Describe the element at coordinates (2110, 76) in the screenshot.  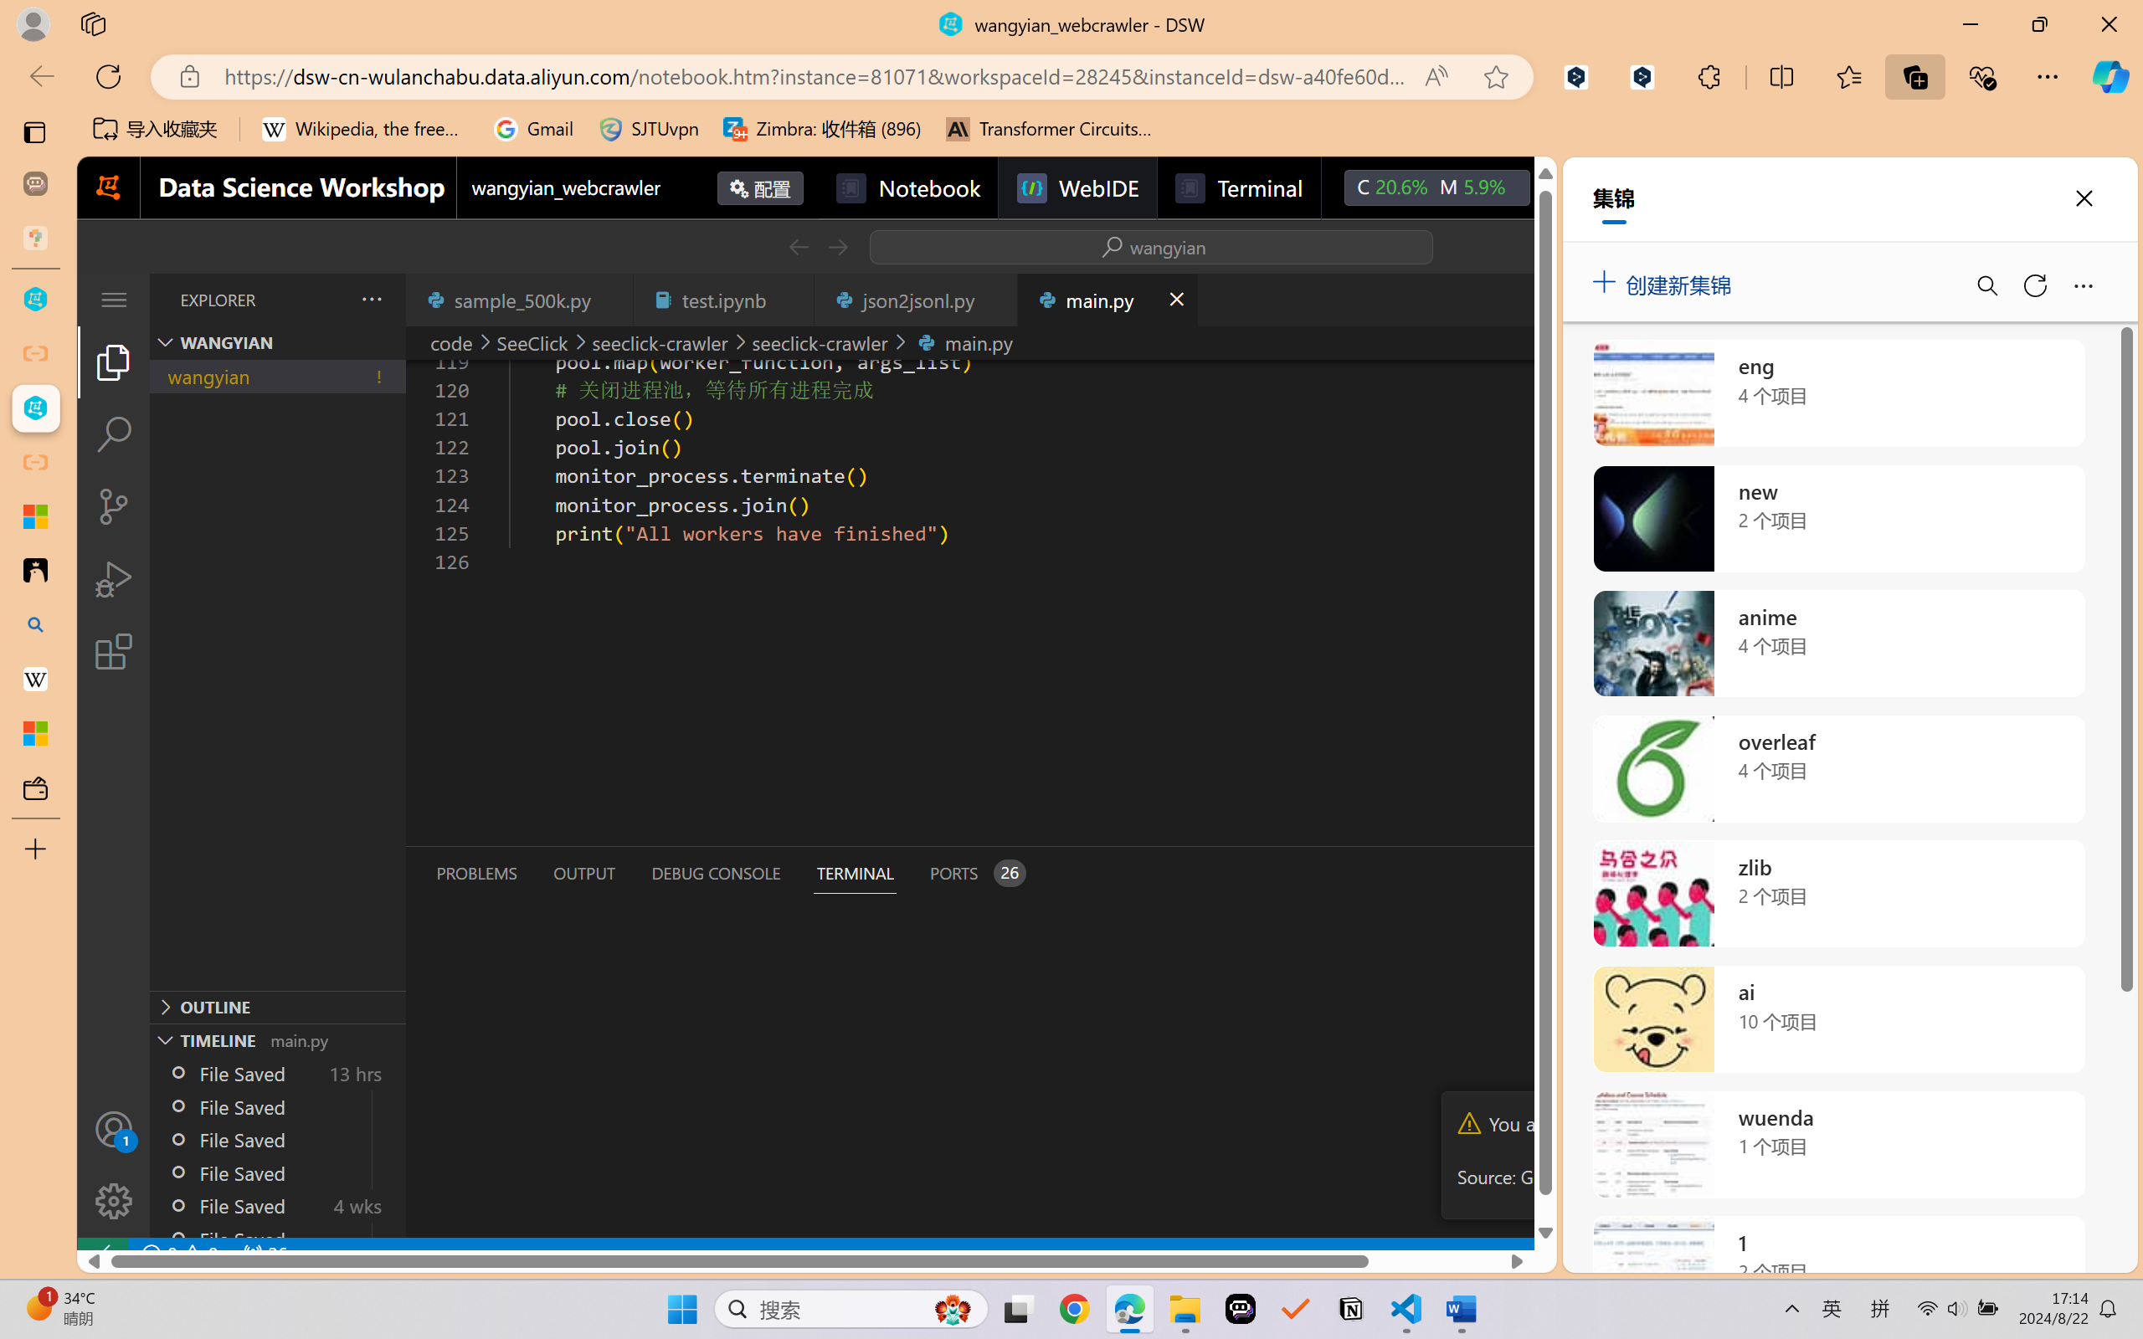
I see `Copilot (Ctrl+Shift+.)` at that location.